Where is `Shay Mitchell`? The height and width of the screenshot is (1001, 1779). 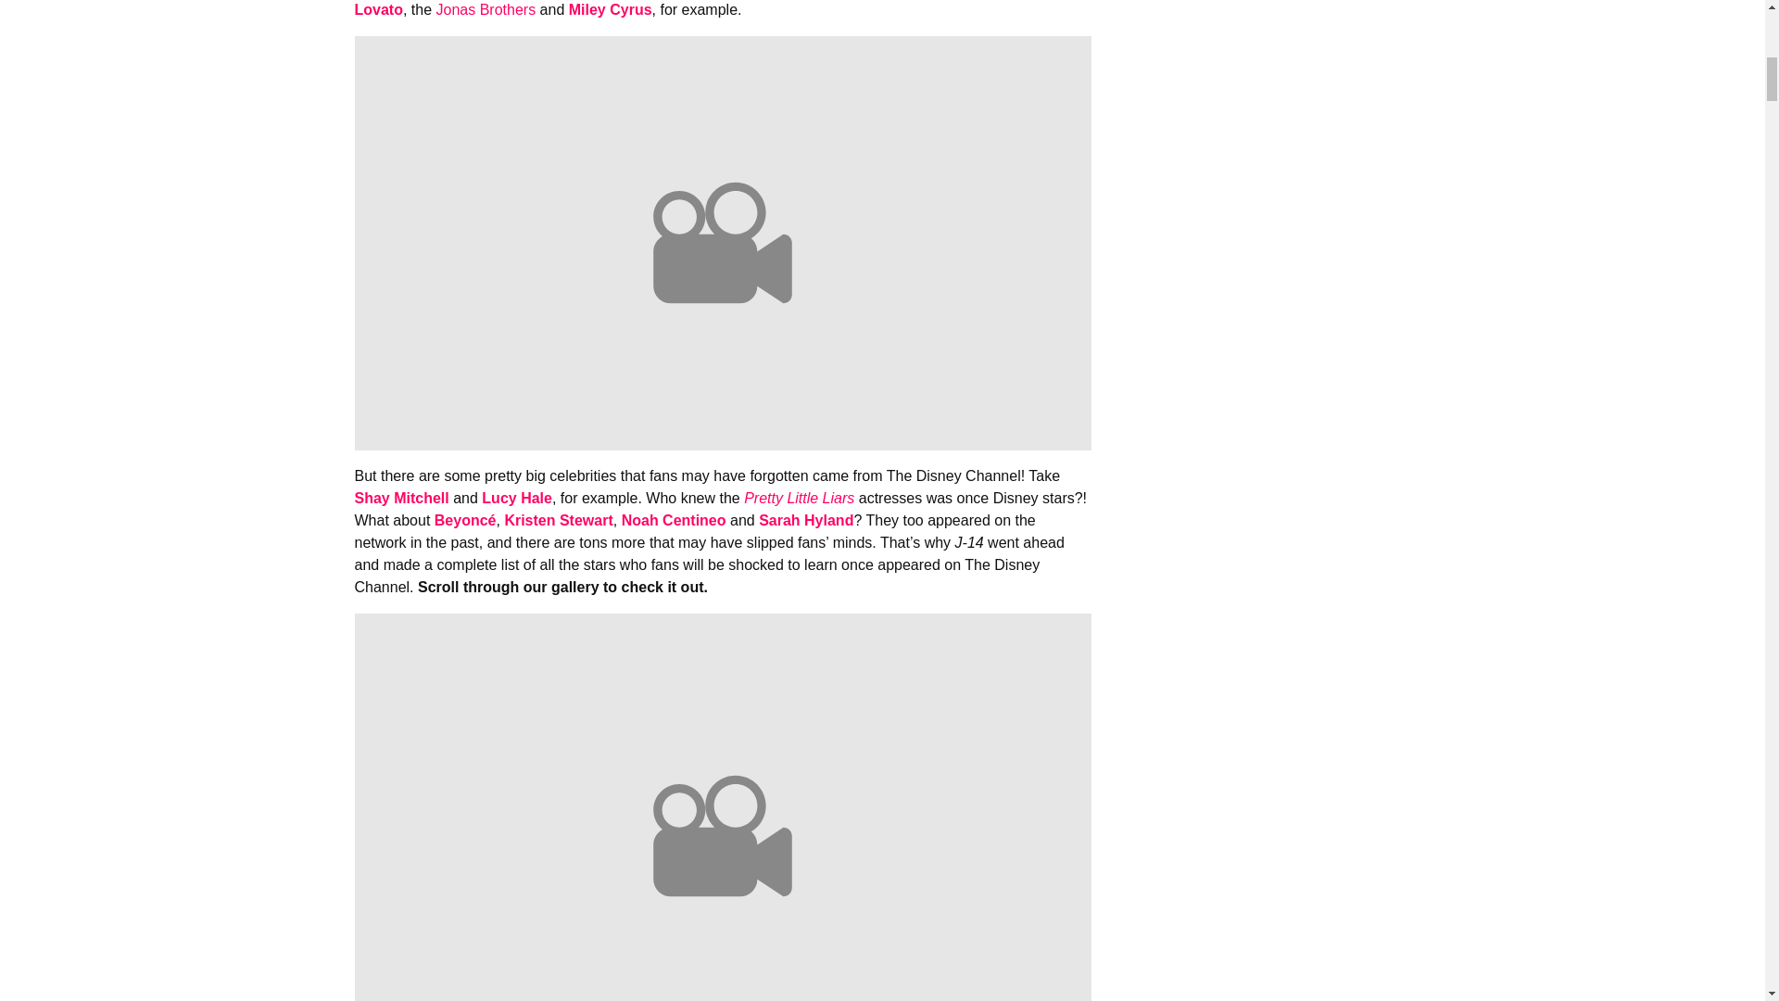 Shay Mitchell is located at coordinates (404, 499).